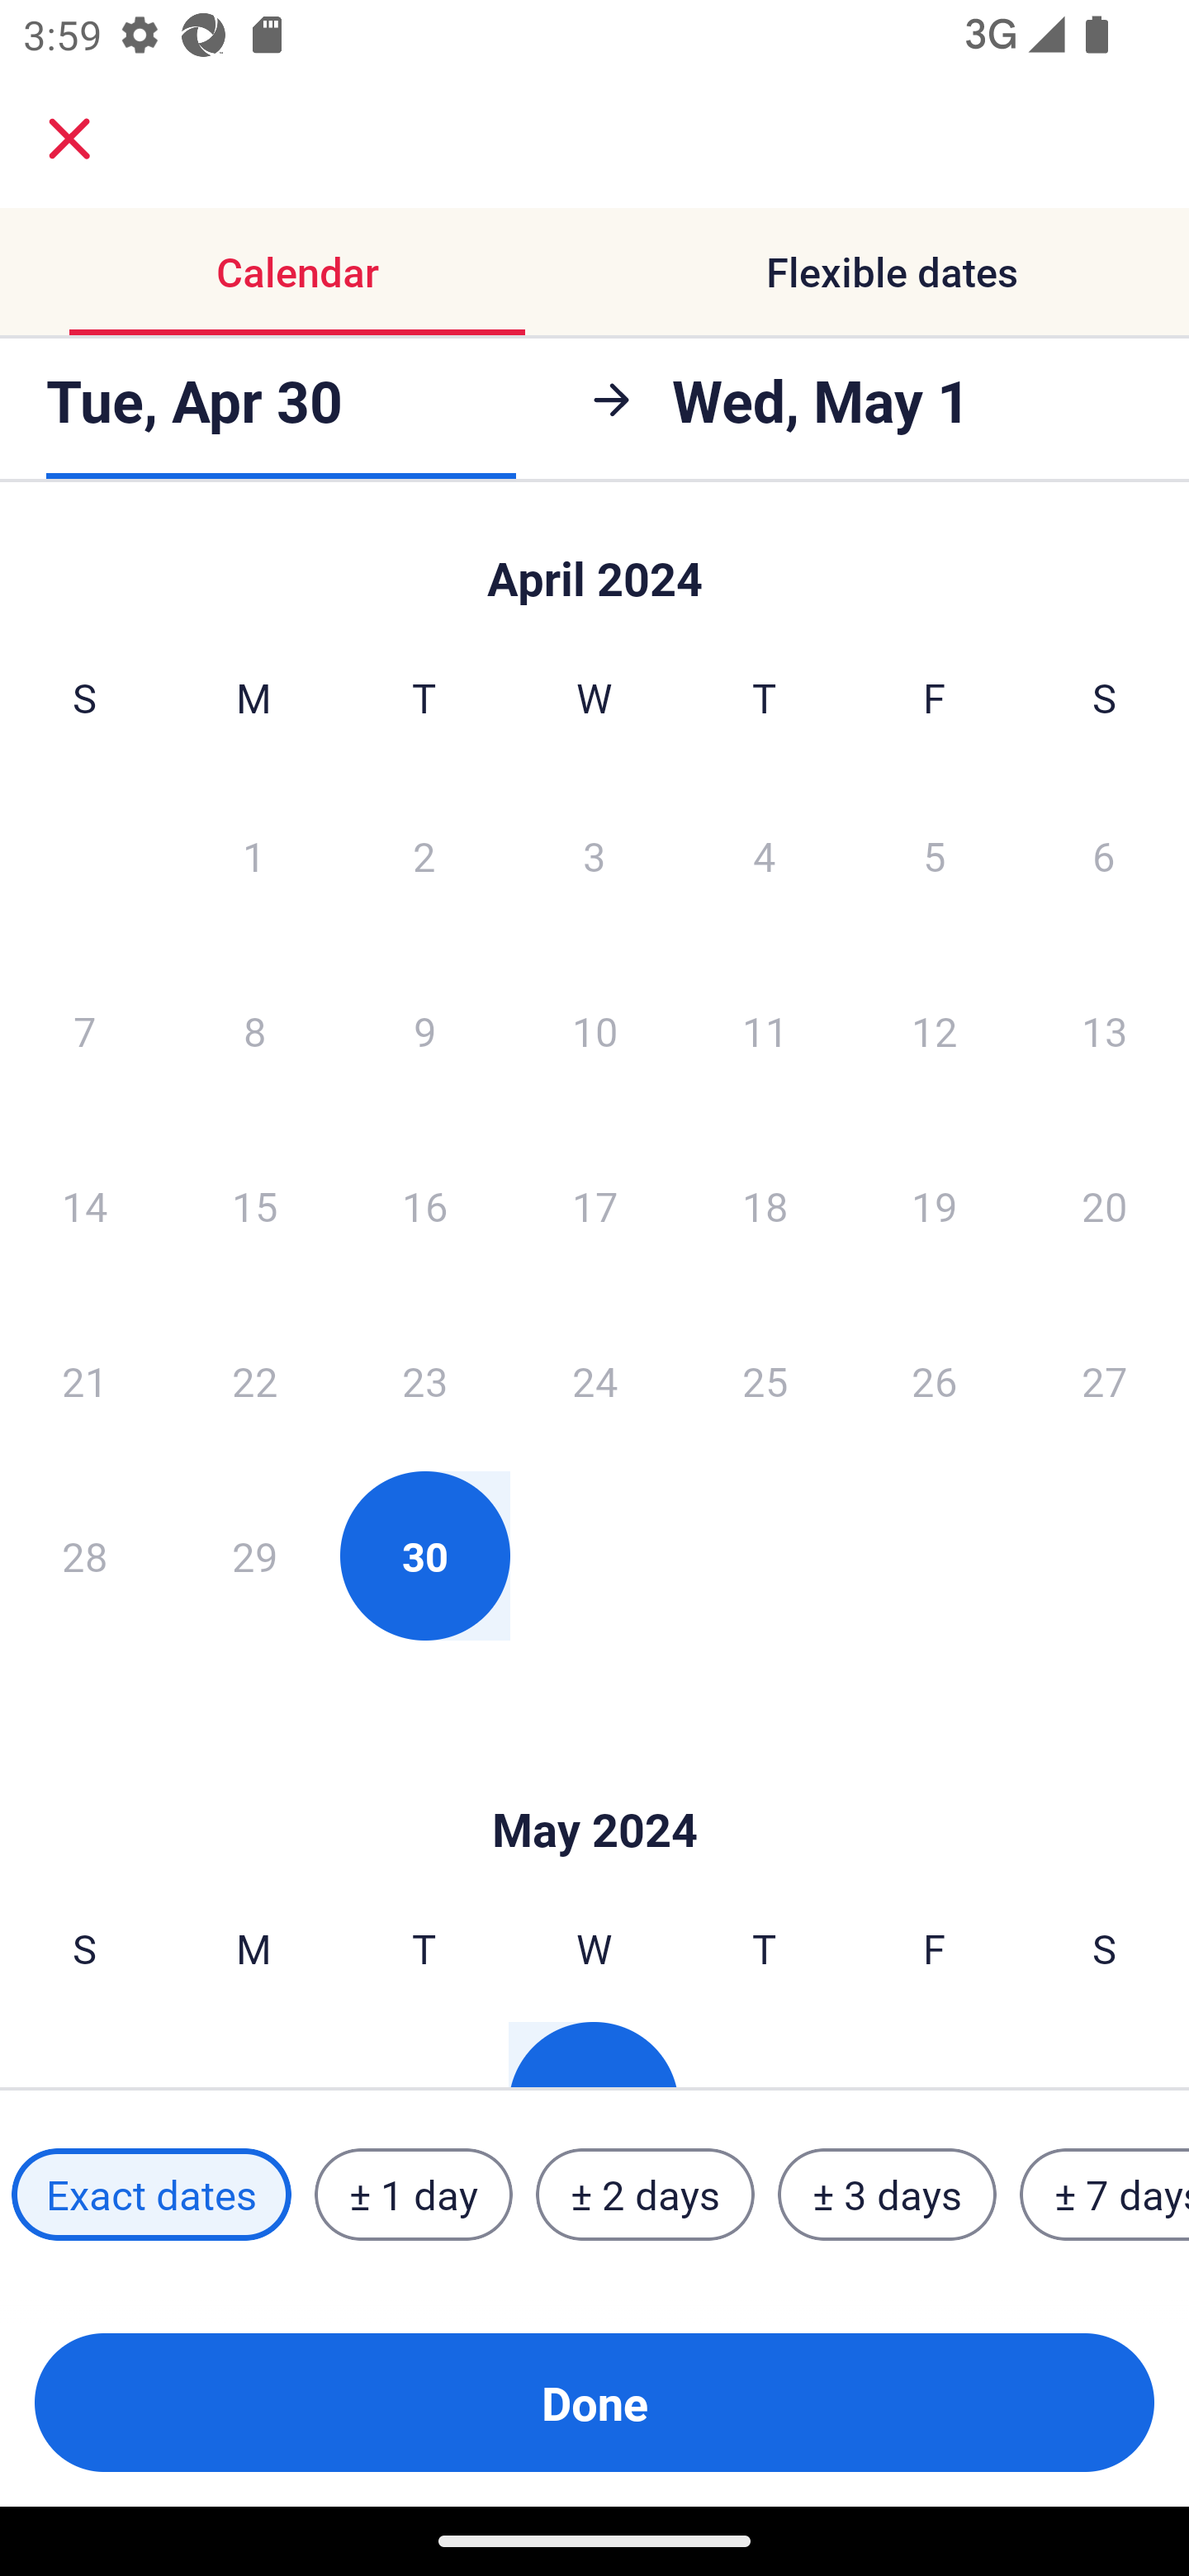 The height and width of the screenshot is (2576, 1189). Describe the element at coordinates (424, 1205) in the screenshot. I see `16 Tuesday, April 16, 2024` at that location.